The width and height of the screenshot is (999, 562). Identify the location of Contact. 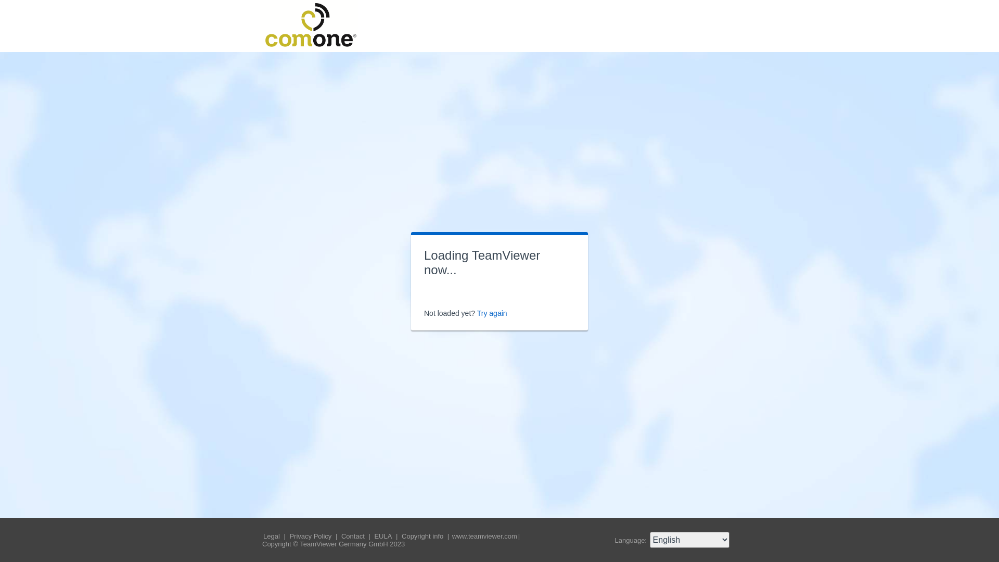
(354, 536).